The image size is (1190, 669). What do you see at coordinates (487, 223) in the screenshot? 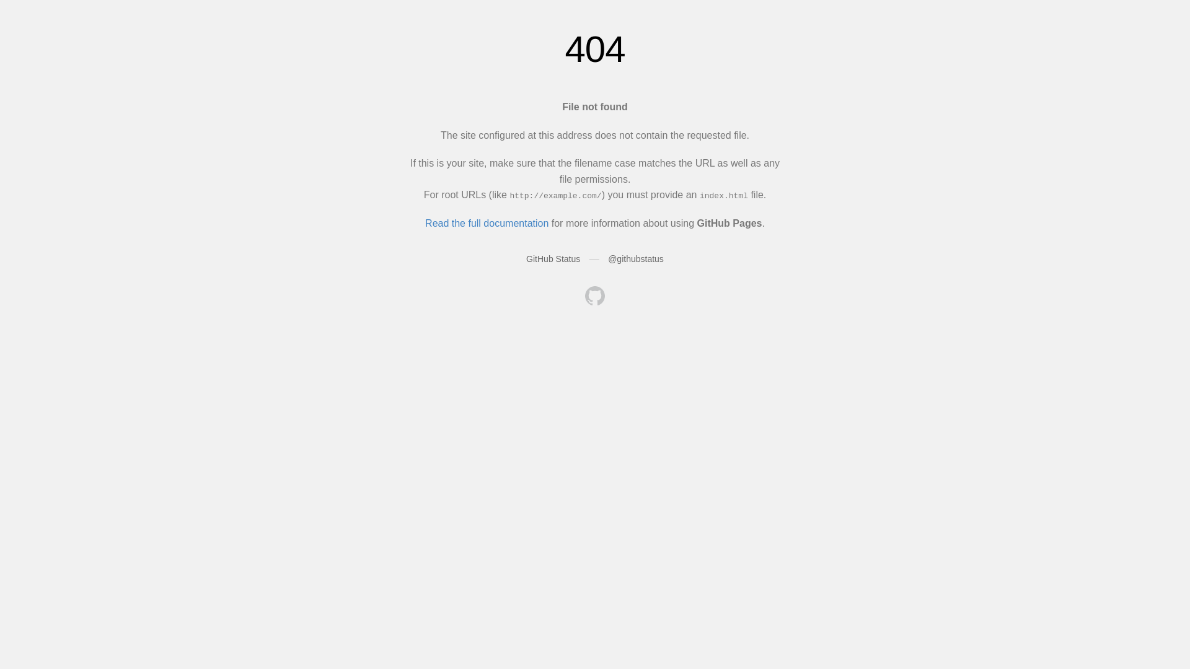
I see `Read the full documentation` at bounding box center [487, 223].